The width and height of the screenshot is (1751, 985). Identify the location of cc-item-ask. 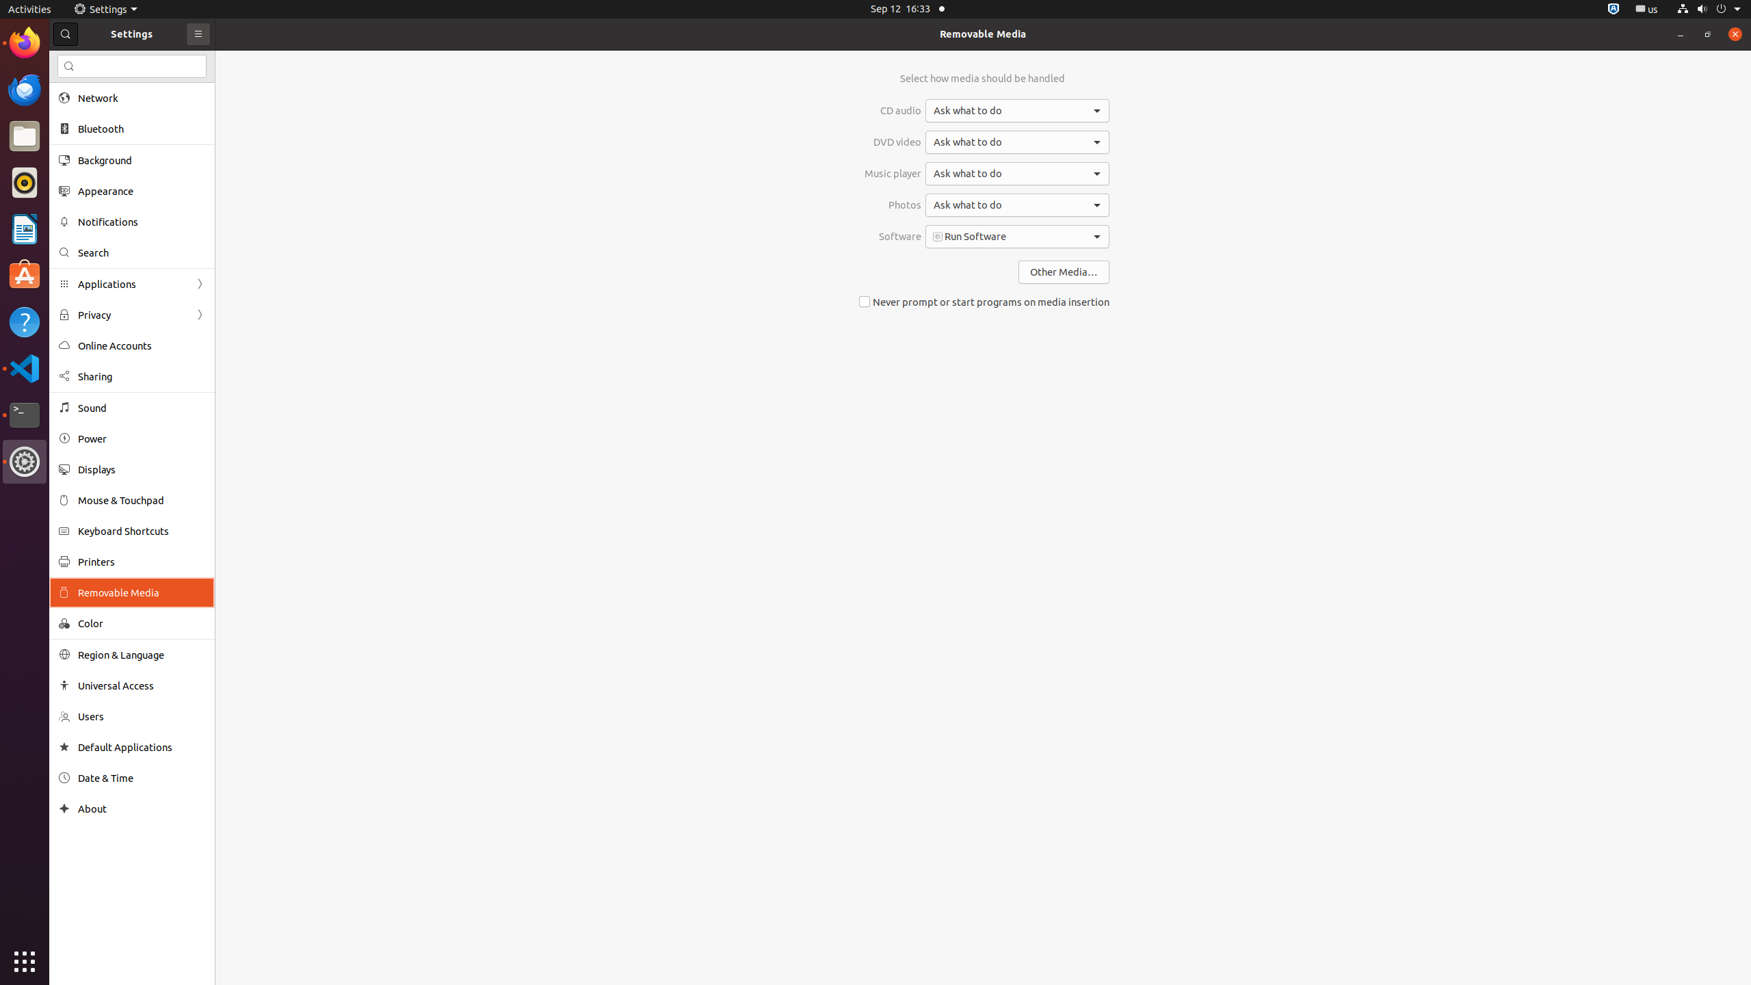
(1018, 111).